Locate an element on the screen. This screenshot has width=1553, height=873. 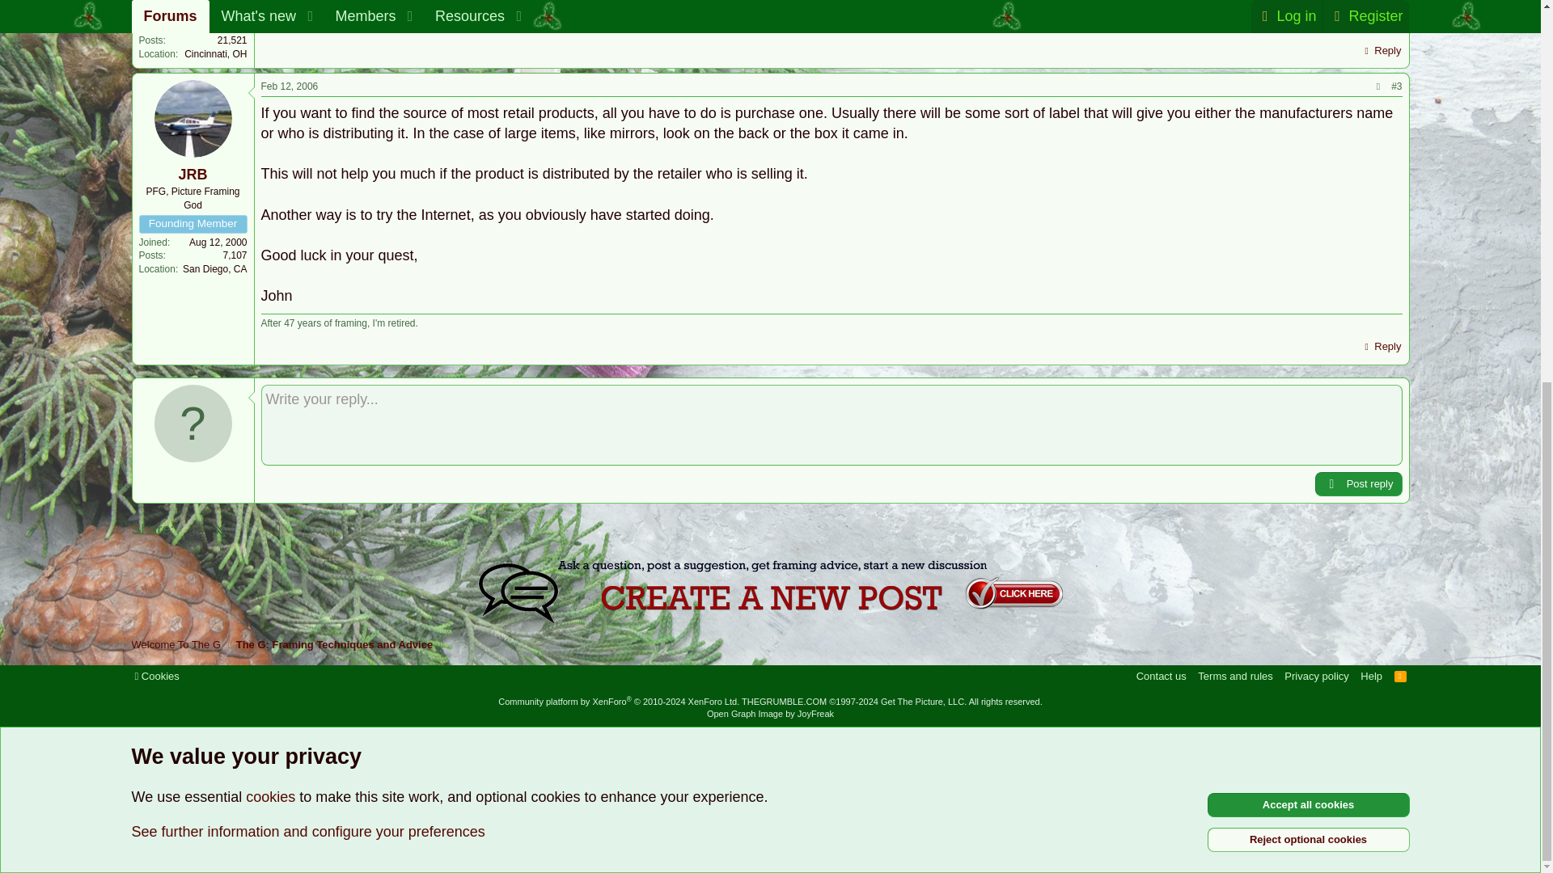
Reply, quoting this message is located at coordinates (1380, 346).